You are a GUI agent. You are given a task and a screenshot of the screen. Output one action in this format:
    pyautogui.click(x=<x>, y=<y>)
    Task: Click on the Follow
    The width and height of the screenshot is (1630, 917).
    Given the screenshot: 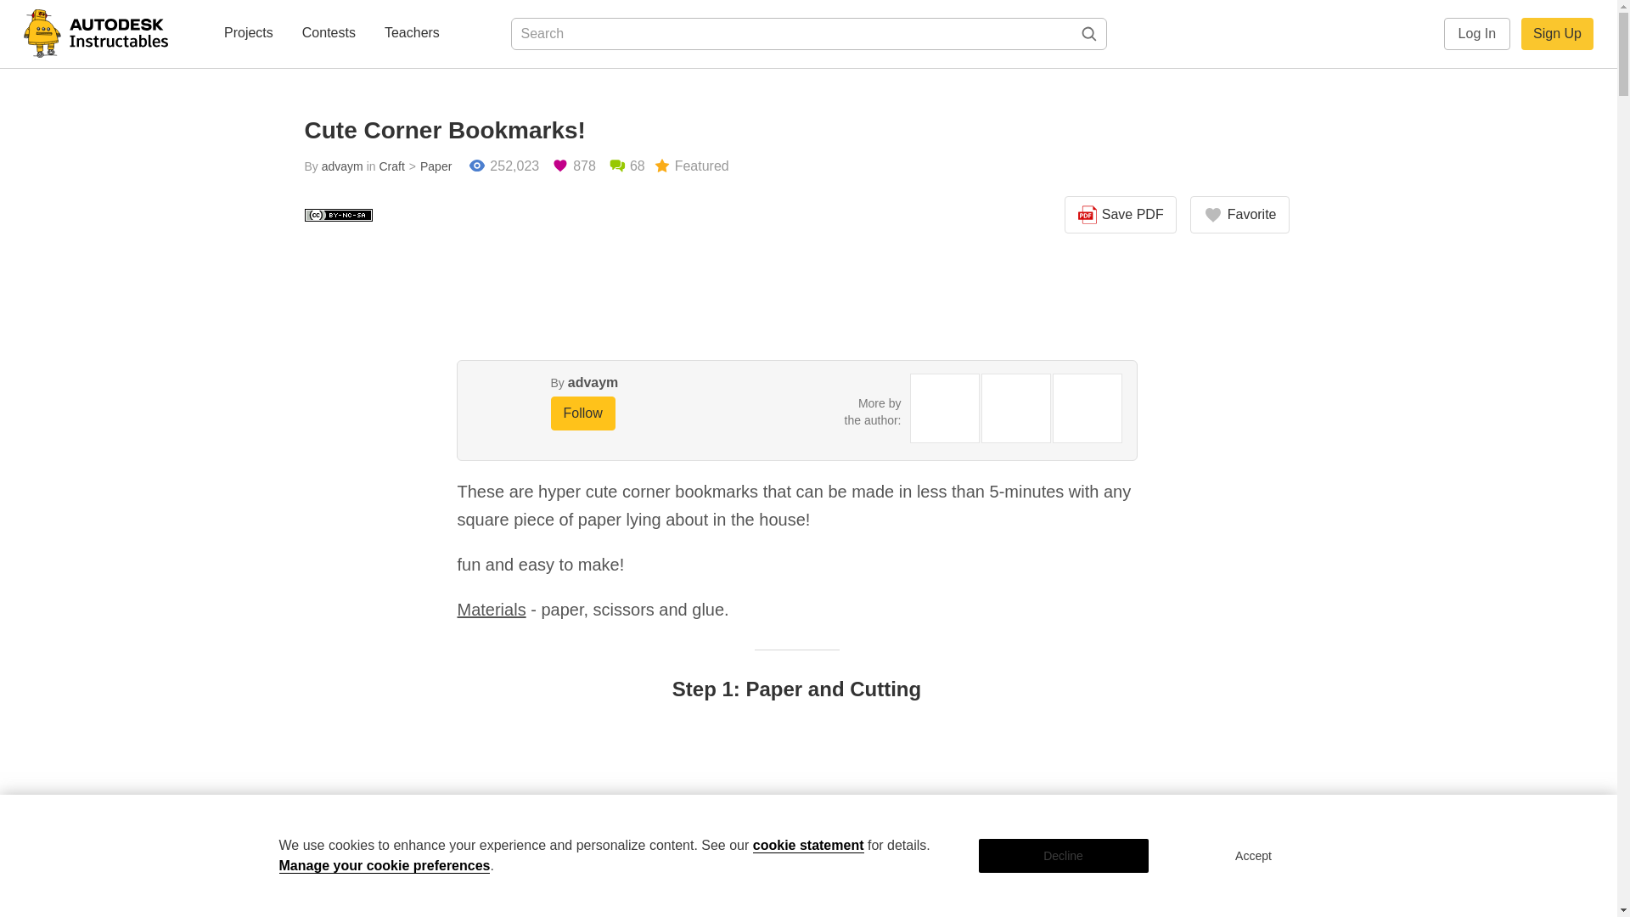 What is the action you would take?
    pyautogui.click(x=582, y=413)
    